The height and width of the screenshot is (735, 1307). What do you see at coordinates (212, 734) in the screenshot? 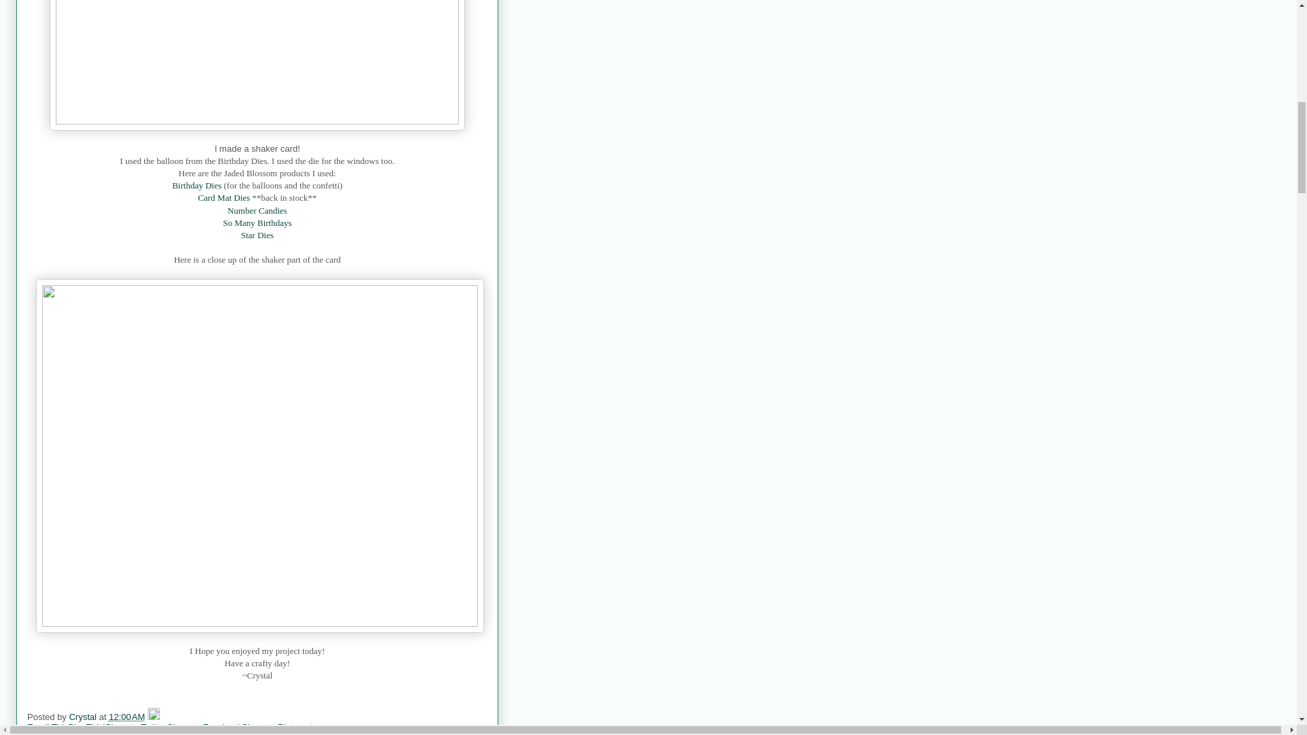
I see `Numbers Candies` at bounding box center [212, 734].